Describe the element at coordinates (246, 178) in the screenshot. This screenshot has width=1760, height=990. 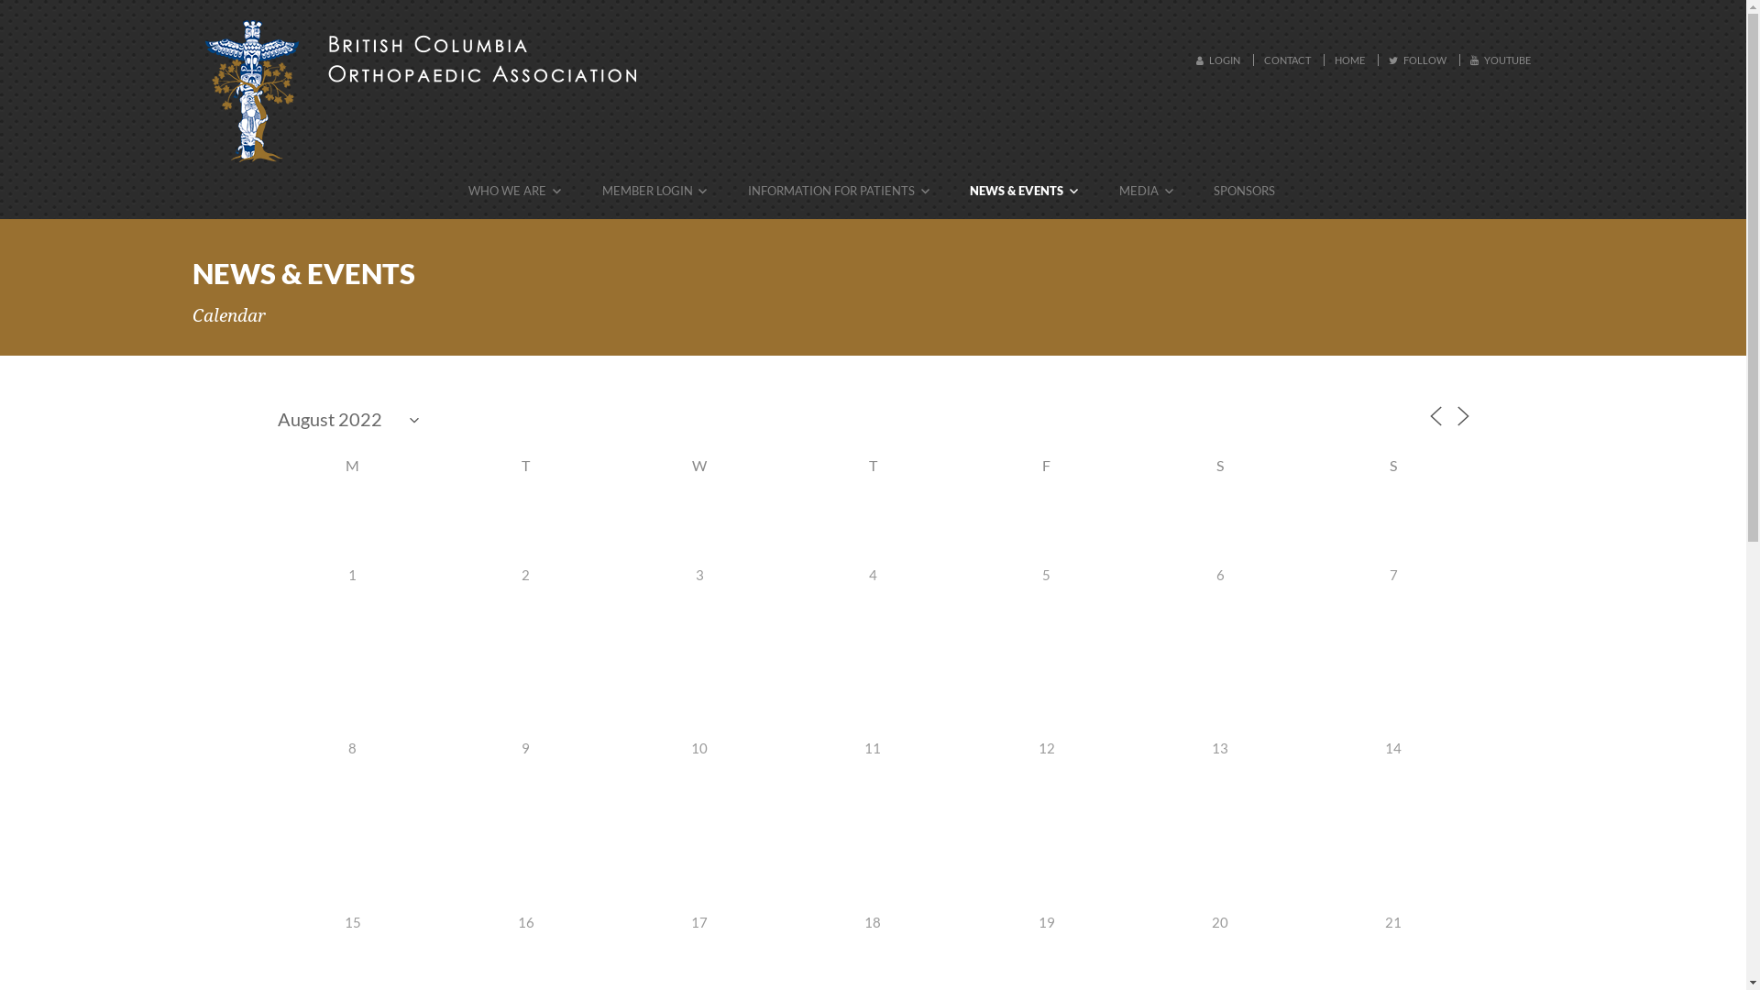
I see `BCOA` at that location.